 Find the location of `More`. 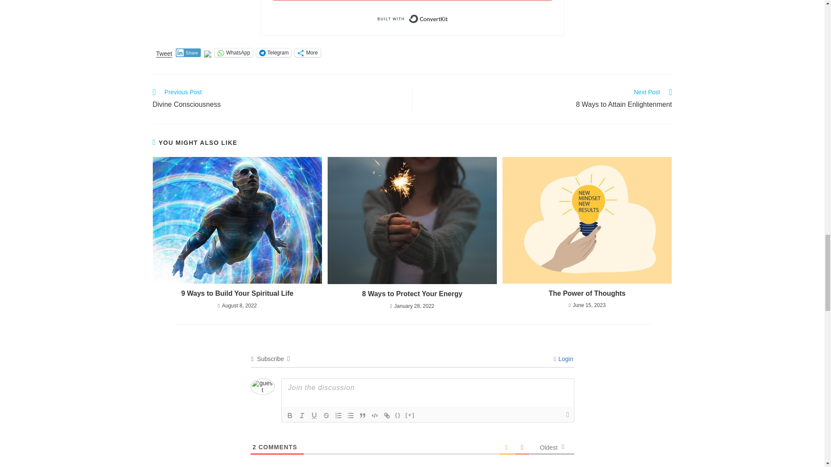

More is located at coordinates (307, 53).